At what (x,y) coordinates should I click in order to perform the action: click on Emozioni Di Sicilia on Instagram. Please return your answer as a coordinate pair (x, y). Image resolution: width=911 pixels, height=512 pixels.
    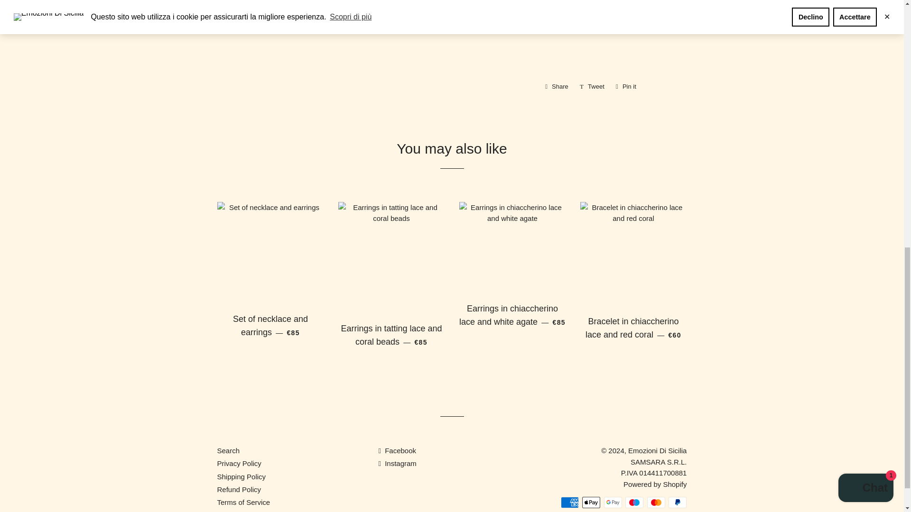
    Looking at the image, I should click on (556, 86).